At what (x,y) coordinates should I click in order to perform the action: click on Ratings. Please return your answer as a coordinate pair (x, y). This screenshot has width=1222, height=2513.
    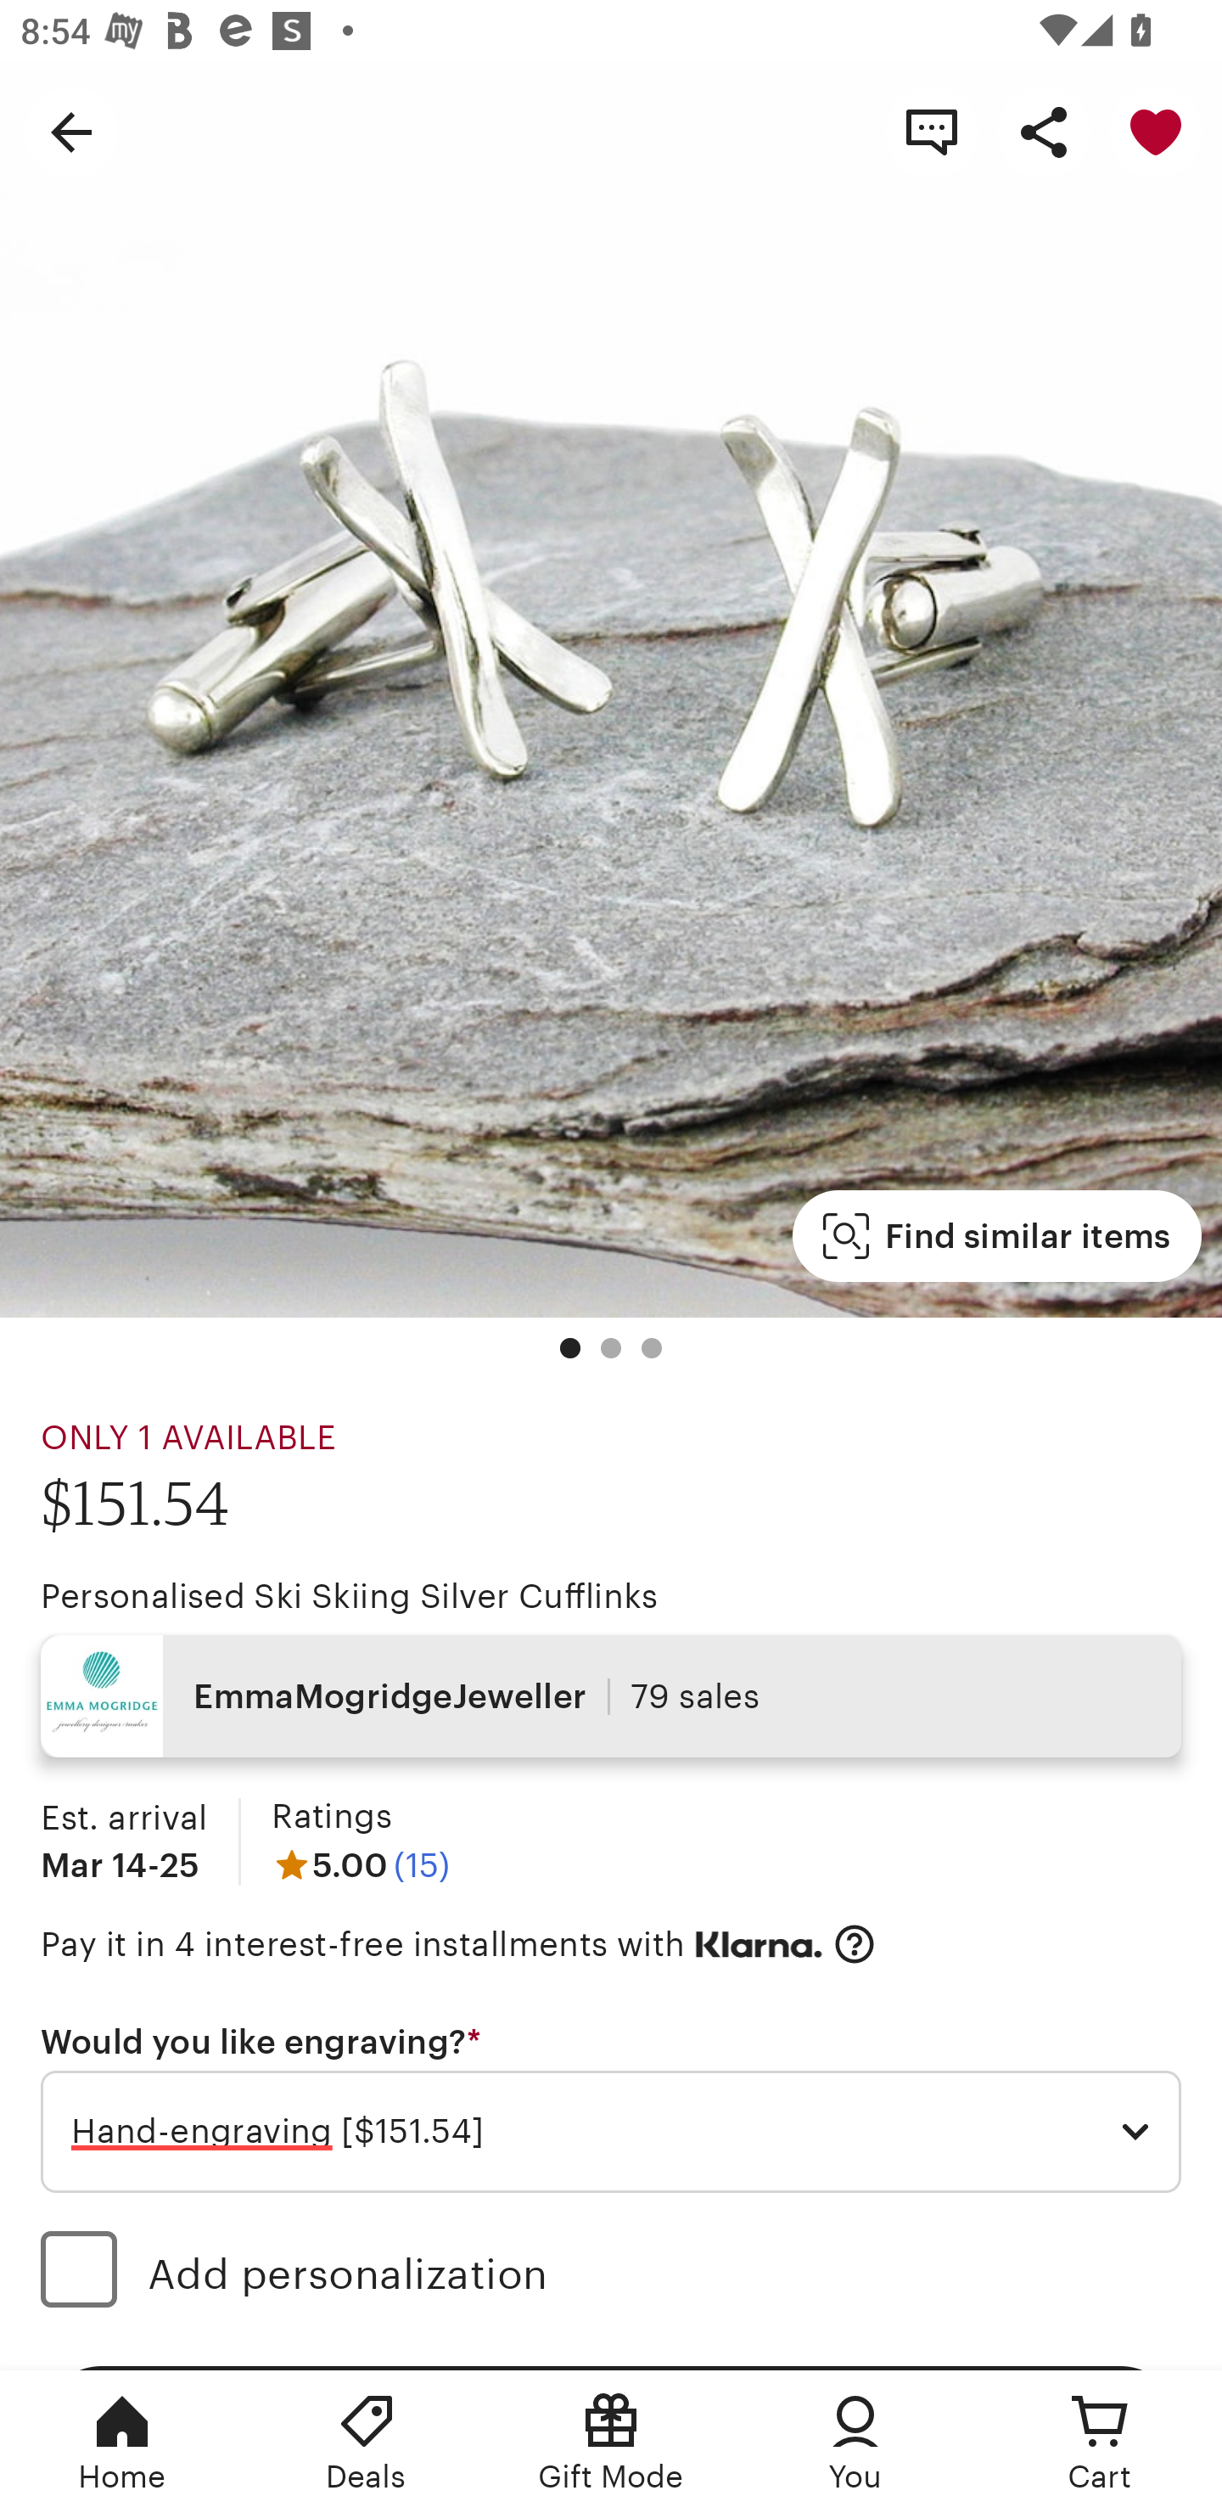
    Looking at the image, I should click on (331, 1817).